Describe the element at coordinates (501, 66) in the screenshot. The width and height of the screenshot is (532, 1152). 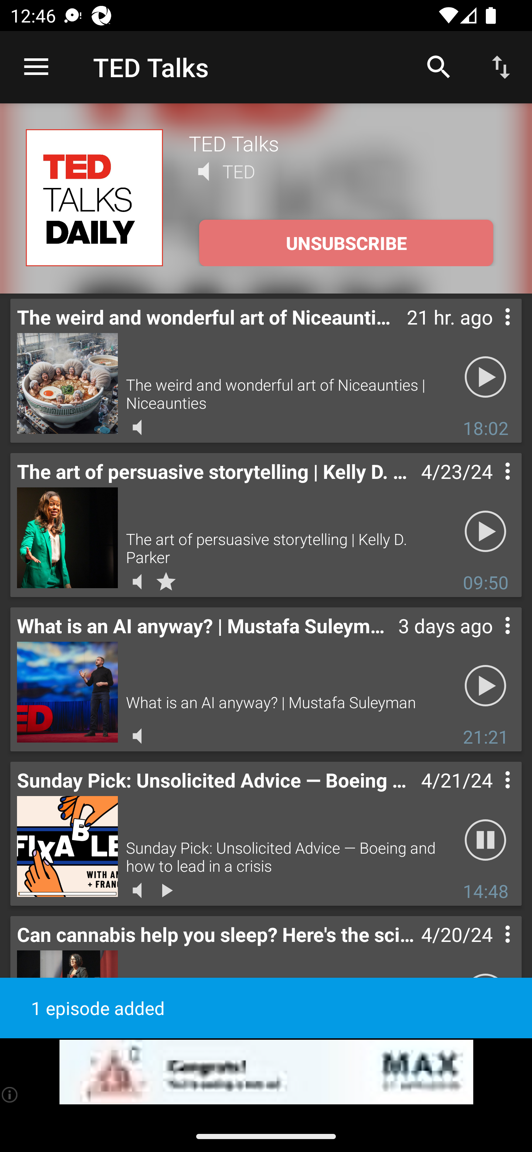
I see `Sort` at that location.